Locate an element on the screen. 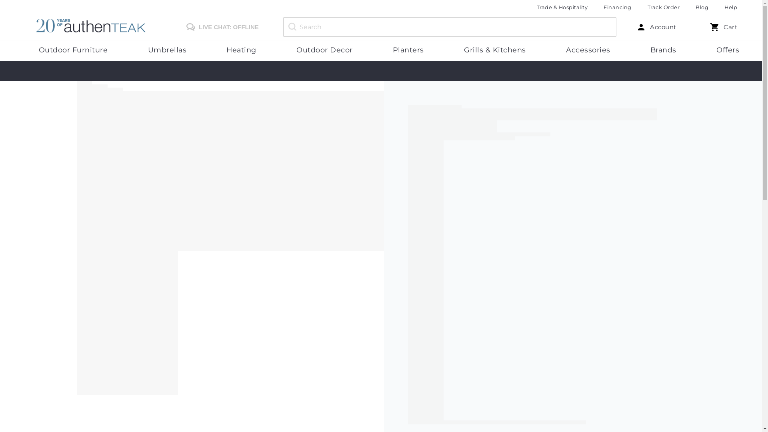 Image resolution: width=768 pixels, height=432 pixels. Shop Patio Umbrellas and Accessories is located at coordinates (167, 50).